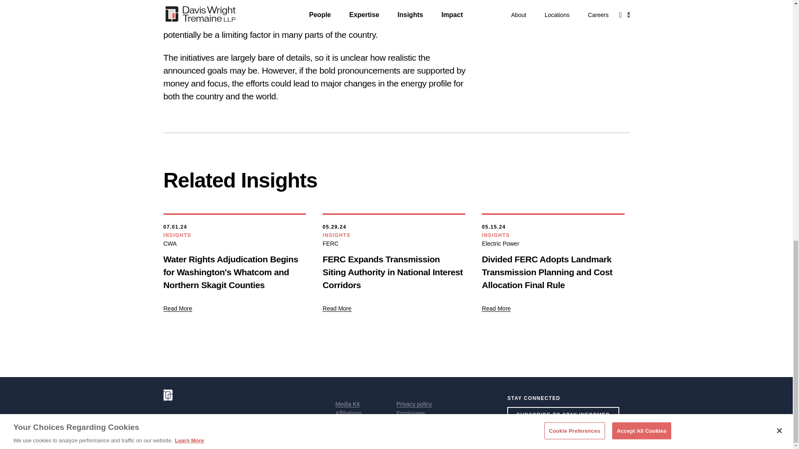  Describe the element at coordinates (177, 308) in the screenshot. I see `Read More` at that location.